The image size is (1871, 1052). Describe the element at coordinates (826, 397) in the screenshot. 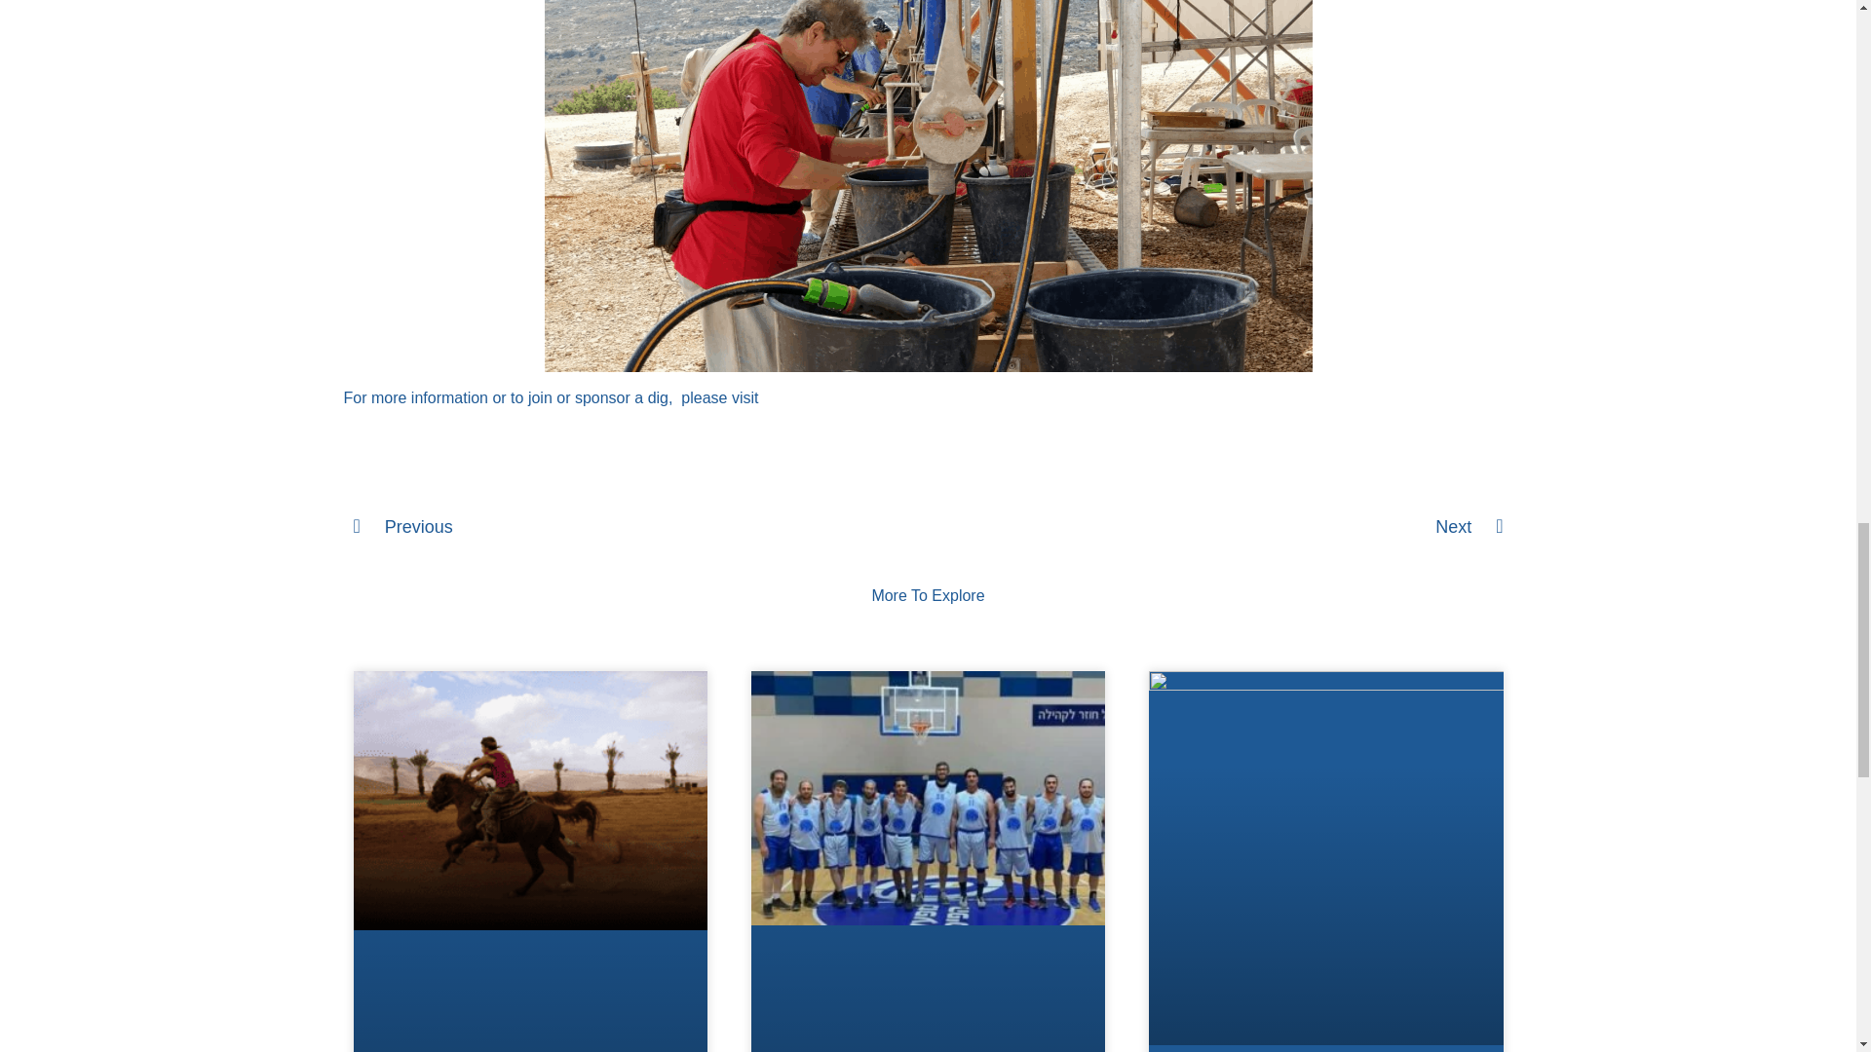

I see `www.digshiloh.org` at that location.